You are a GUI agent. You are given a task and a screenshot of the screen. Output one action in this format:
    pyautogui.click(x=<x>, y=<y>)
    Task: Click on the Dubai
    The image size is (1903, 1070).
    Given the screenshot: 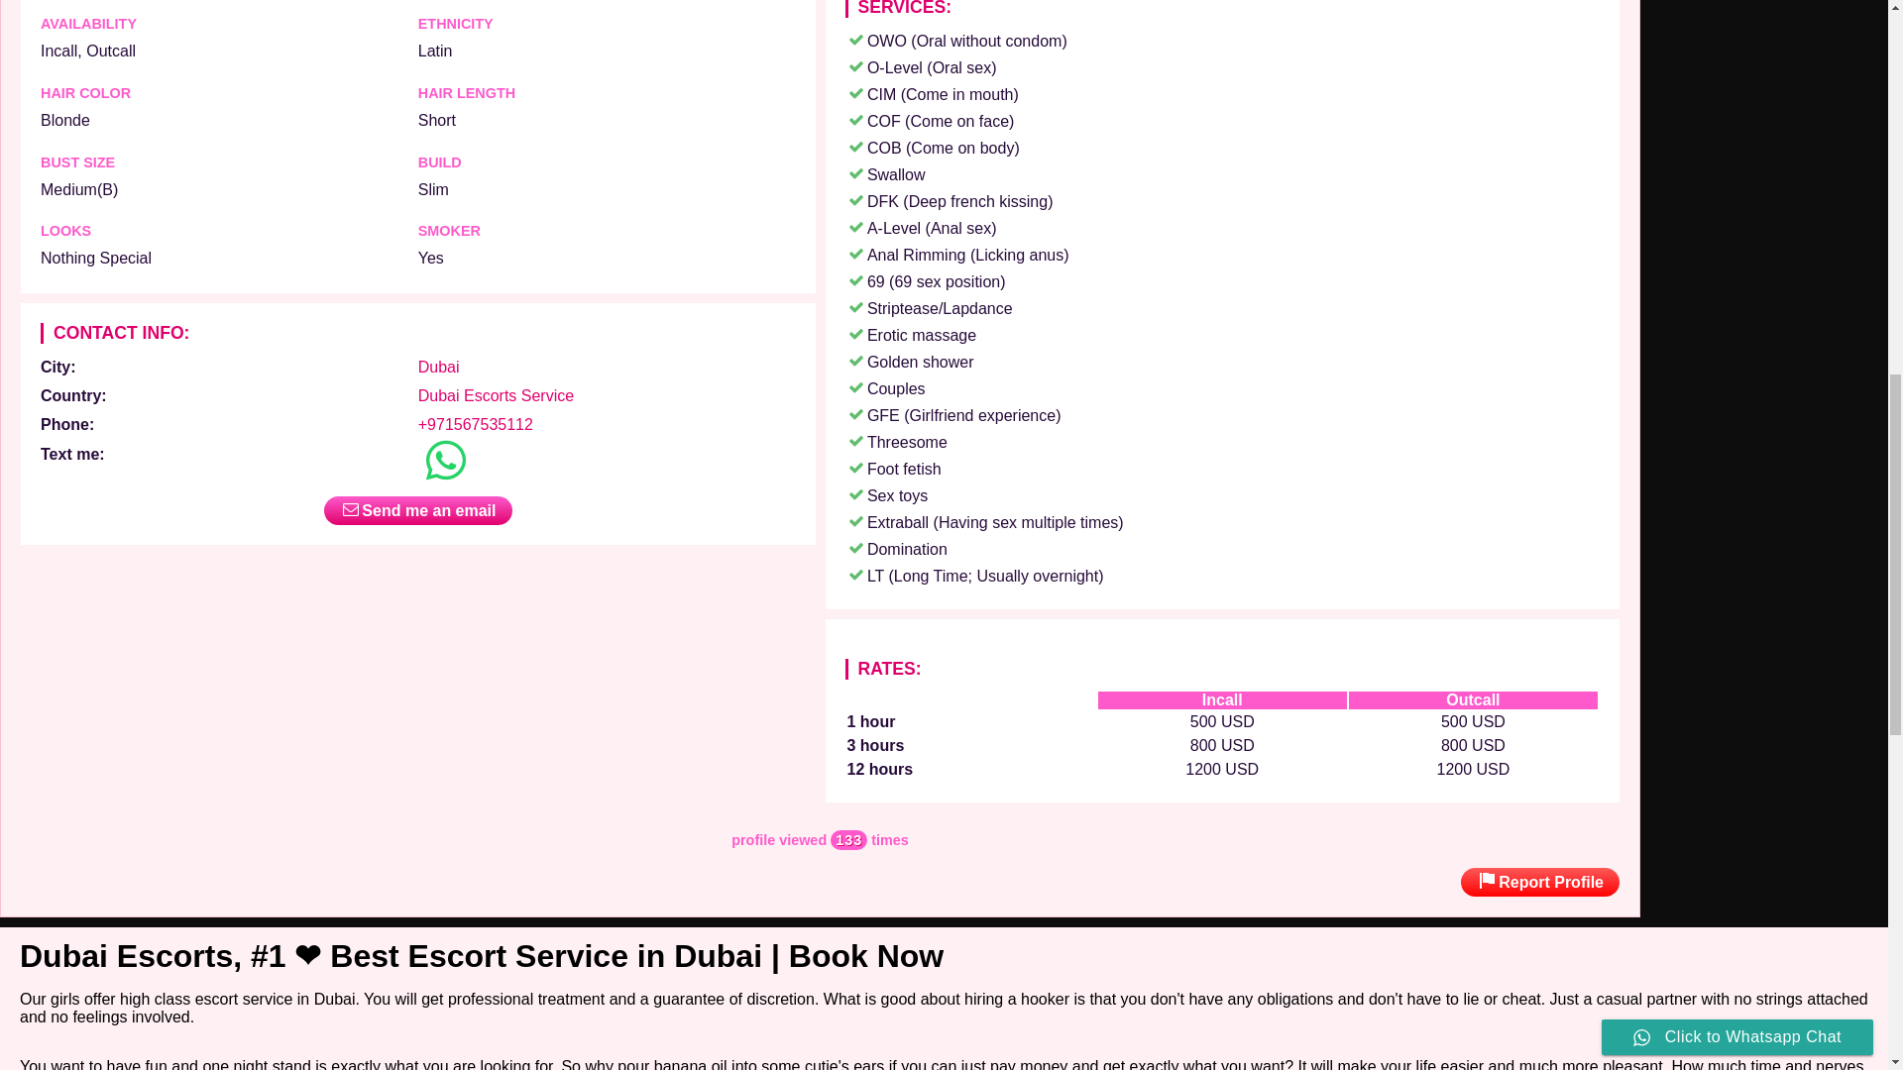 What is the action you would take?
    pyautogui.click(x=439, y=367)
    